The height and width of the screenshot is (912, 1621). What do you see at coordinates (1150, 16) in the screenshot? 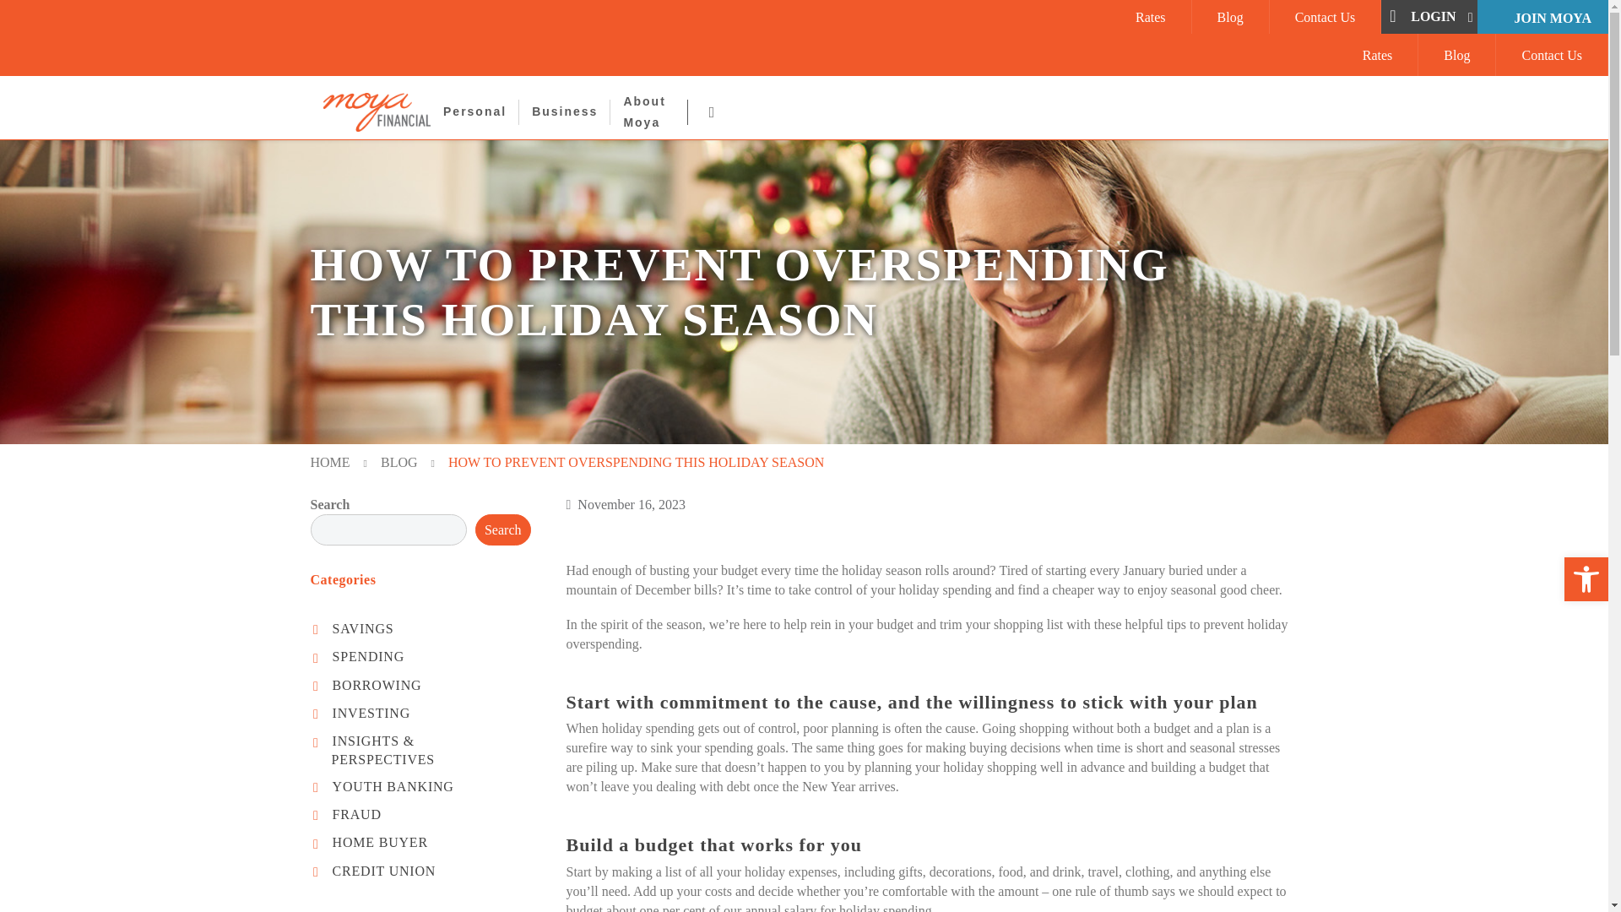
I see `Rates` at bounding box center [1150, 16].